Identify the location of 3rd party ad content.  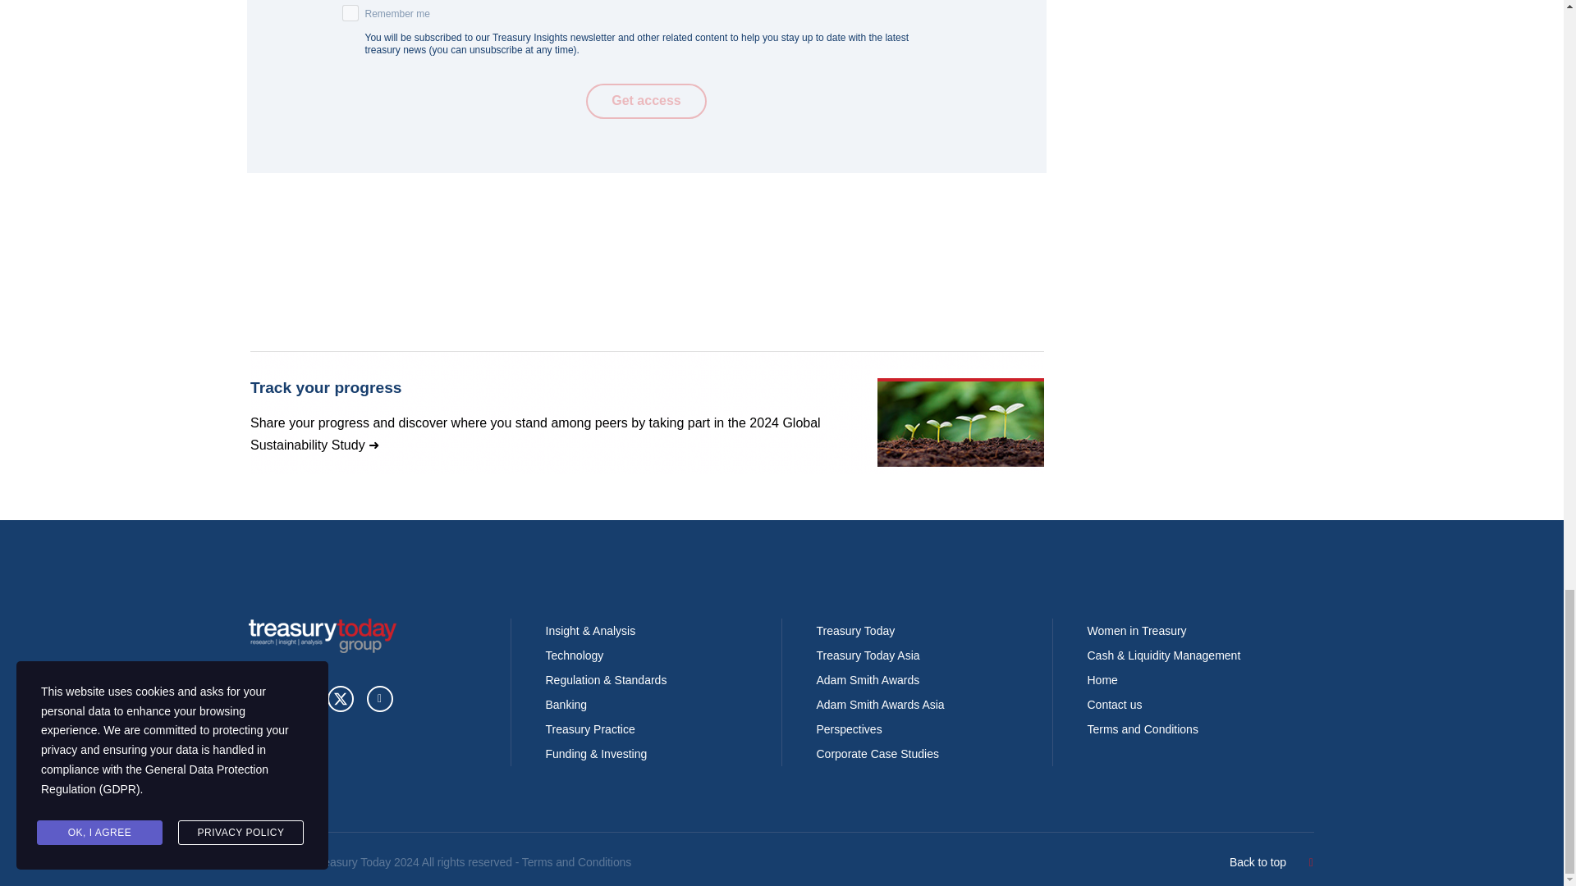
(646, 412).